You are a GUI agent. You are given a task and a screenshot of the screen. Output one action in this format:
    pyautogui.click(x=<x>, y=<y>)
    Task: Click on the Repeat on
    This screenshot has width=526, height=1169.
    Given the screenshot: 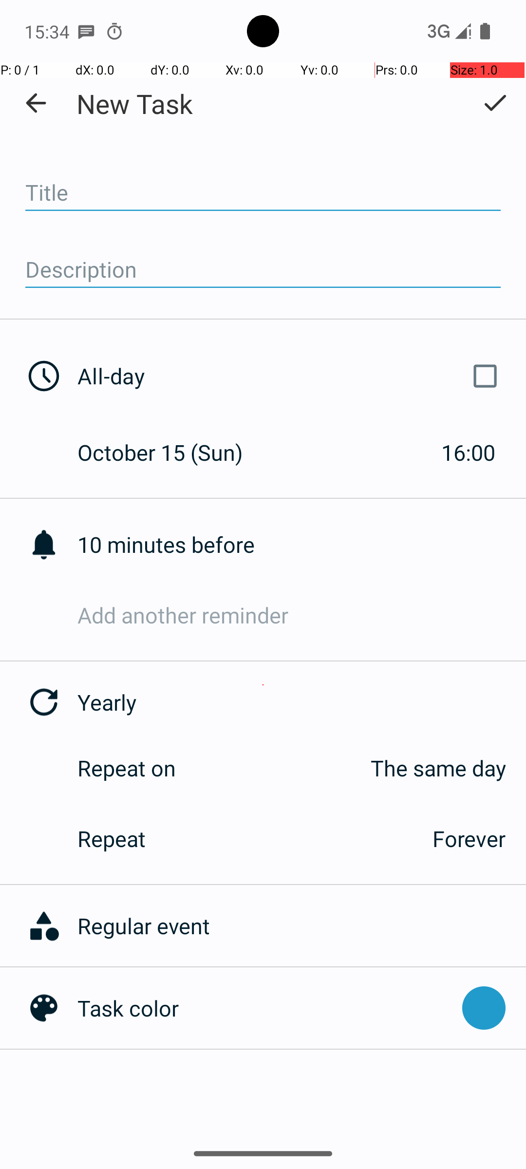 What is the action you would take?
    pyautogui.click(x=127, y=768)
    